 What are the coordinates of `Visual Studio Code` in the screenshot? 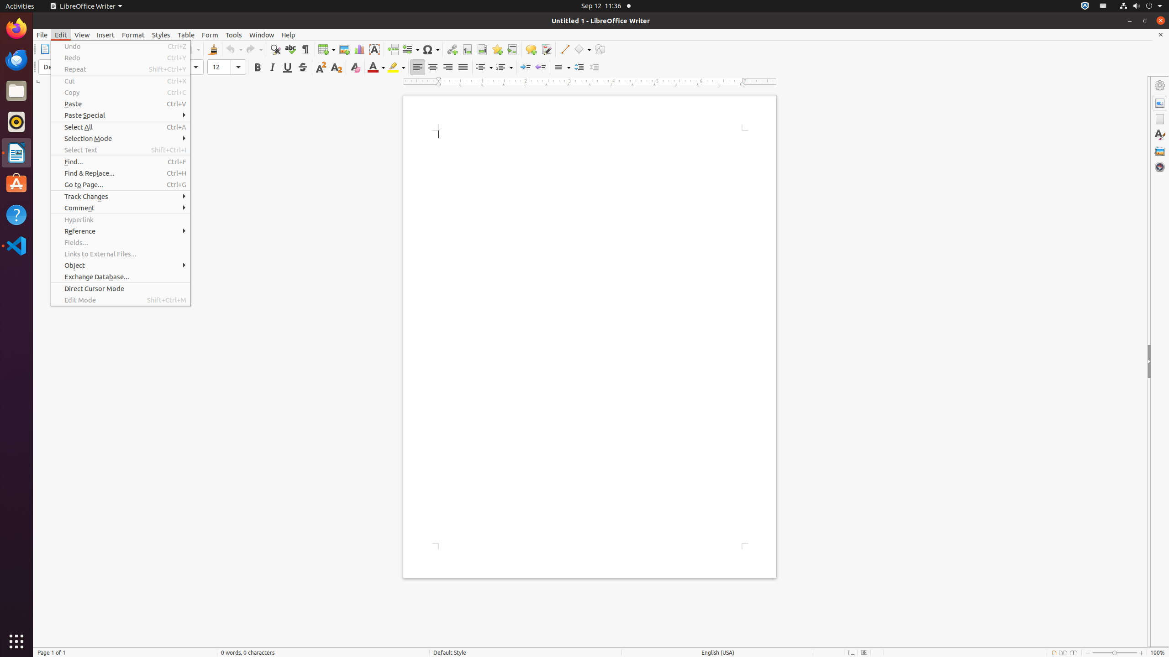 It's located at (16, 245).